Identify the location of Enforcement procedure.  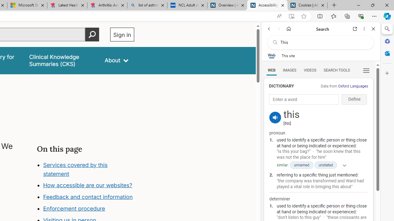
(89, 209).